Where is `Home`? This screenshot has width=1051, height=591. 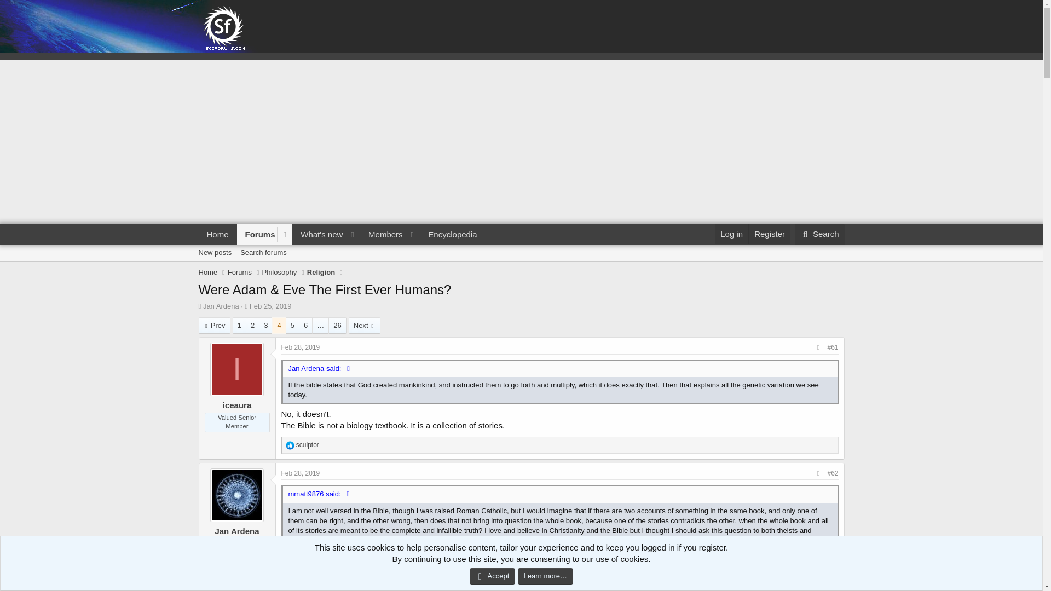 Home is located at coordinates (208, 273).